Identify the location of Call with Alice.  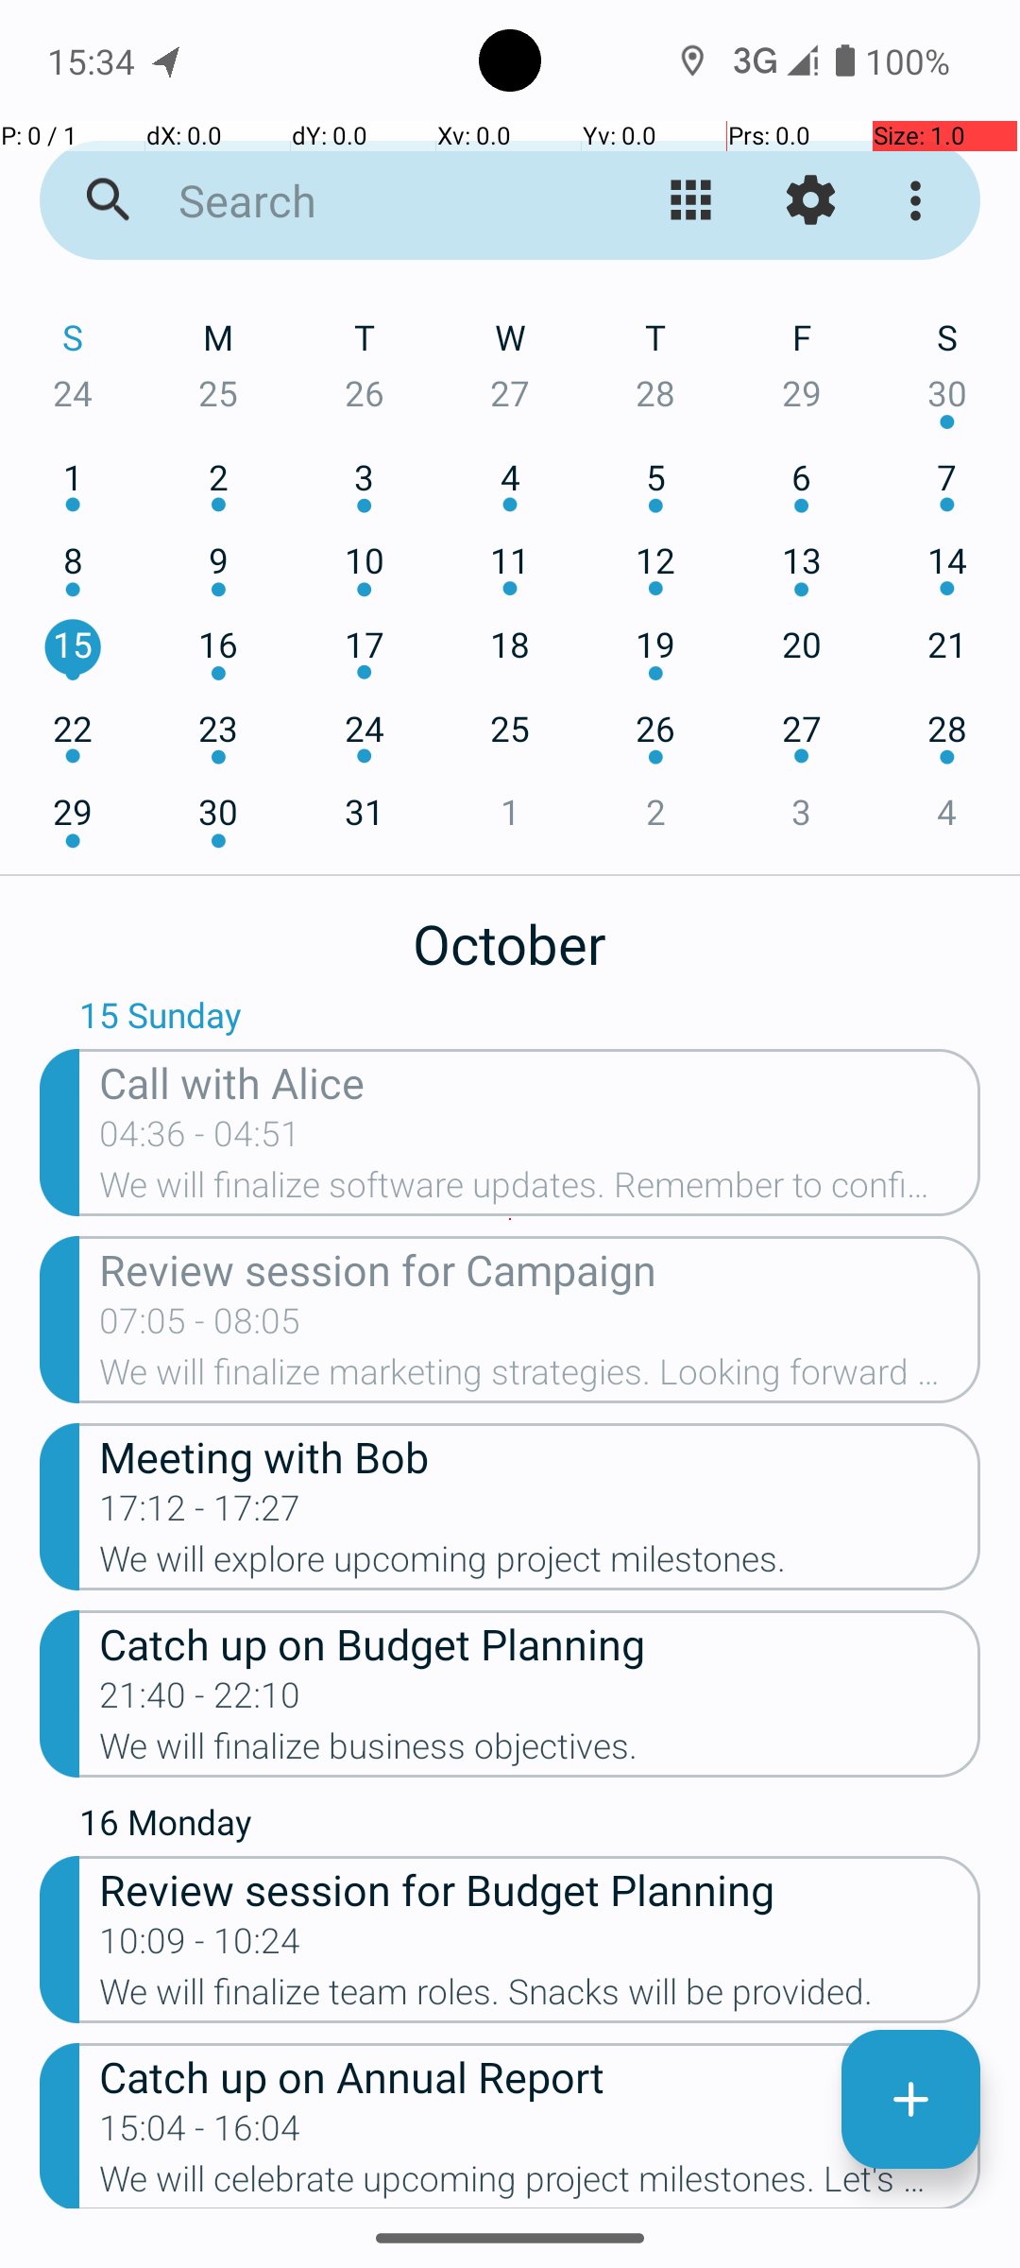
(540, 1081).